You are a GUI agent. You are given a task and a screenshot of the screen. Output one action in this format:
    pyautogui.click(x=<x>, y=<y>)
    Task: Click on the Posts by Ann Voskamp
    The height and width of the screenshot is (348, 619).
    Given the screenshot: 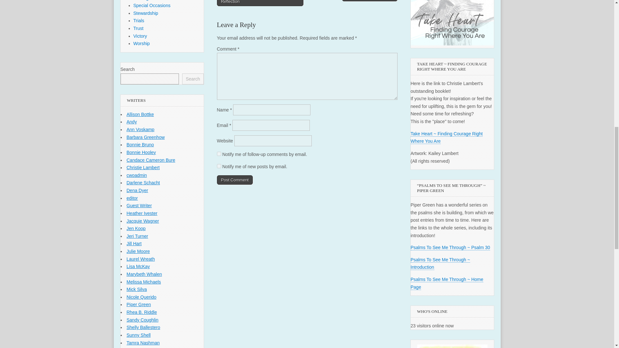 What is the action you would take?
    pyautogui.click(x=140, y=130)
    